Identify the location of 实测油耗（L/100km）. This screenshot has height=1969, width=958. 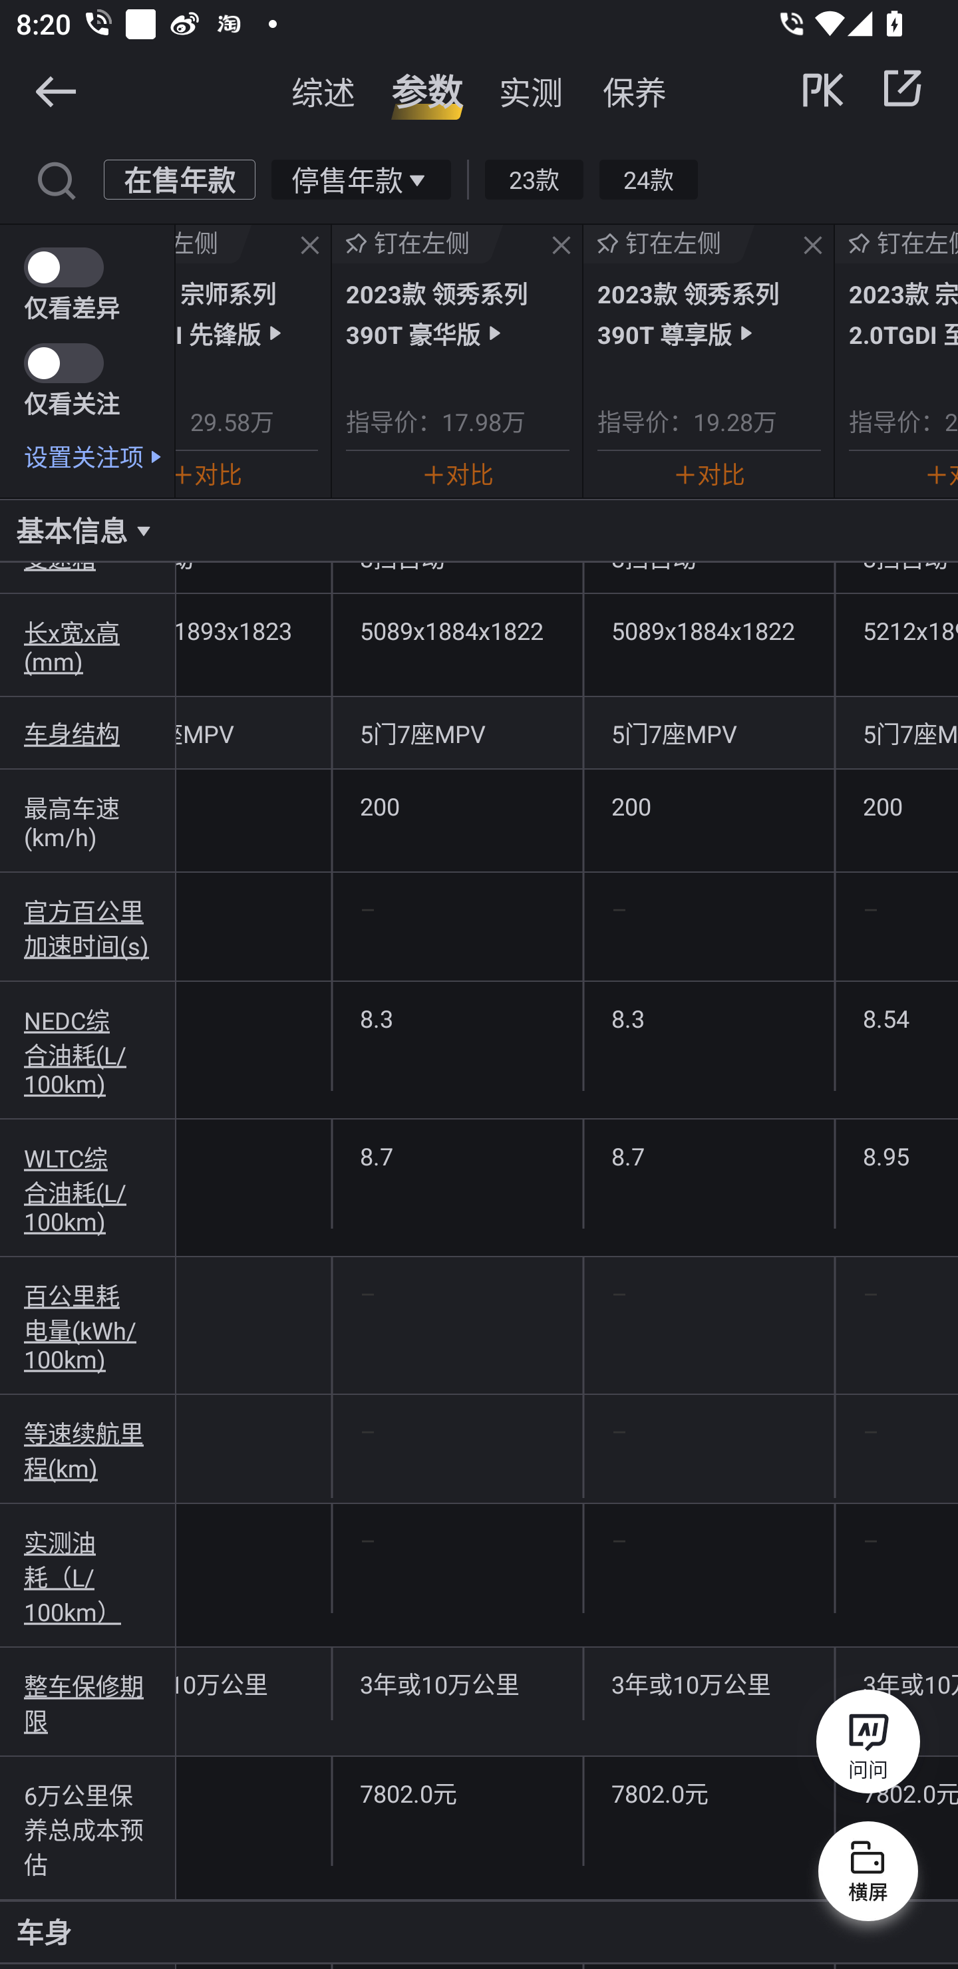
(88, 1576).